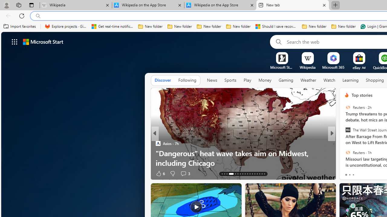 The width and height of the screenshot is (387, 217). What do you see at coordinates (247, 174) in the screenshot?
I see `AutomationID: tab-22` at bounding box center [247, 174].